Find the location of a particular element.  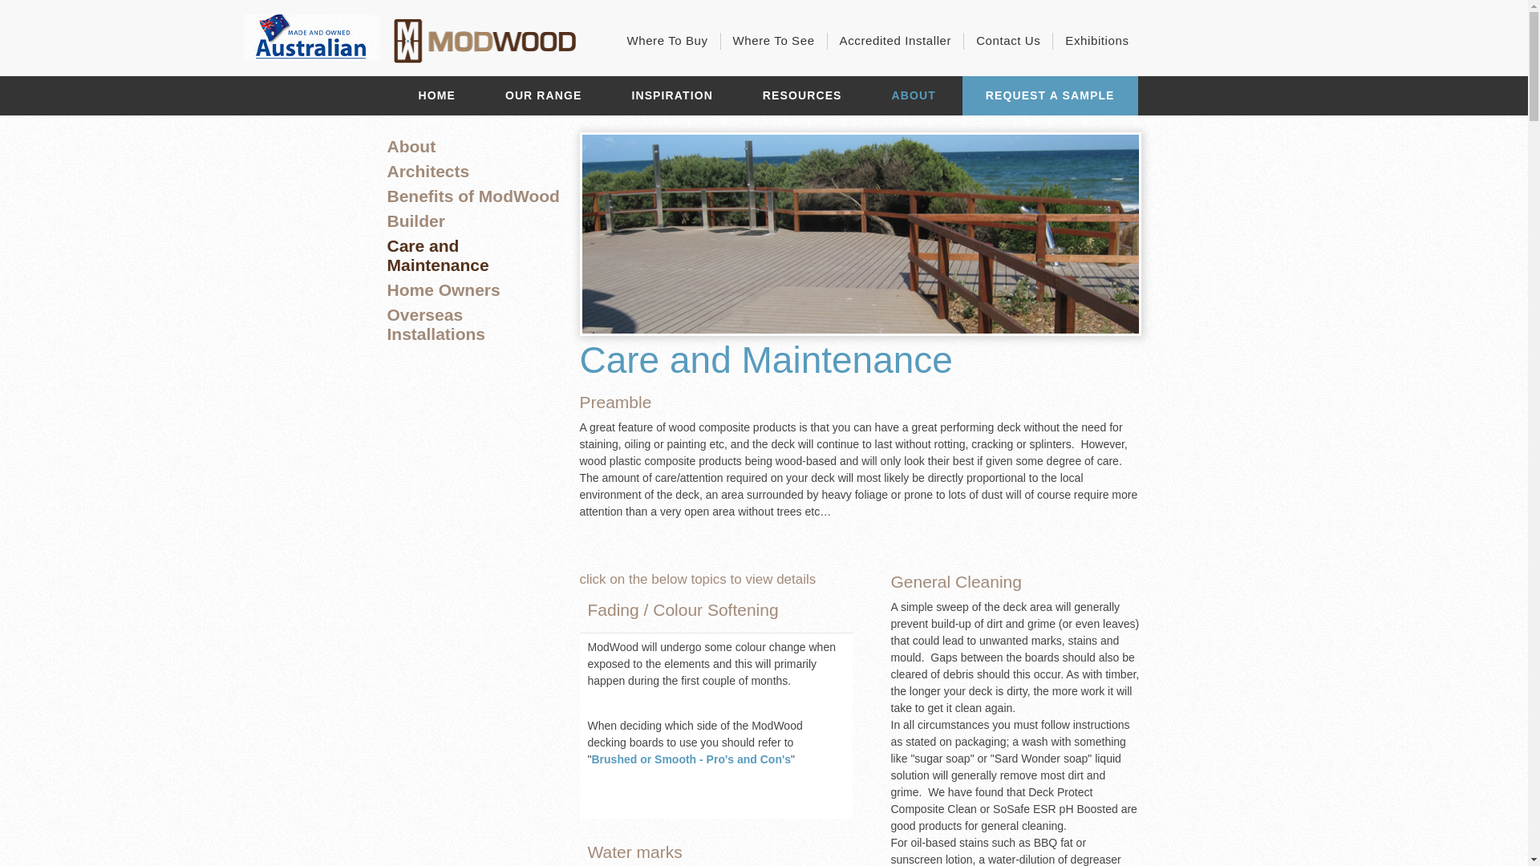

Contact Us is located at coordinates (1008, 41).